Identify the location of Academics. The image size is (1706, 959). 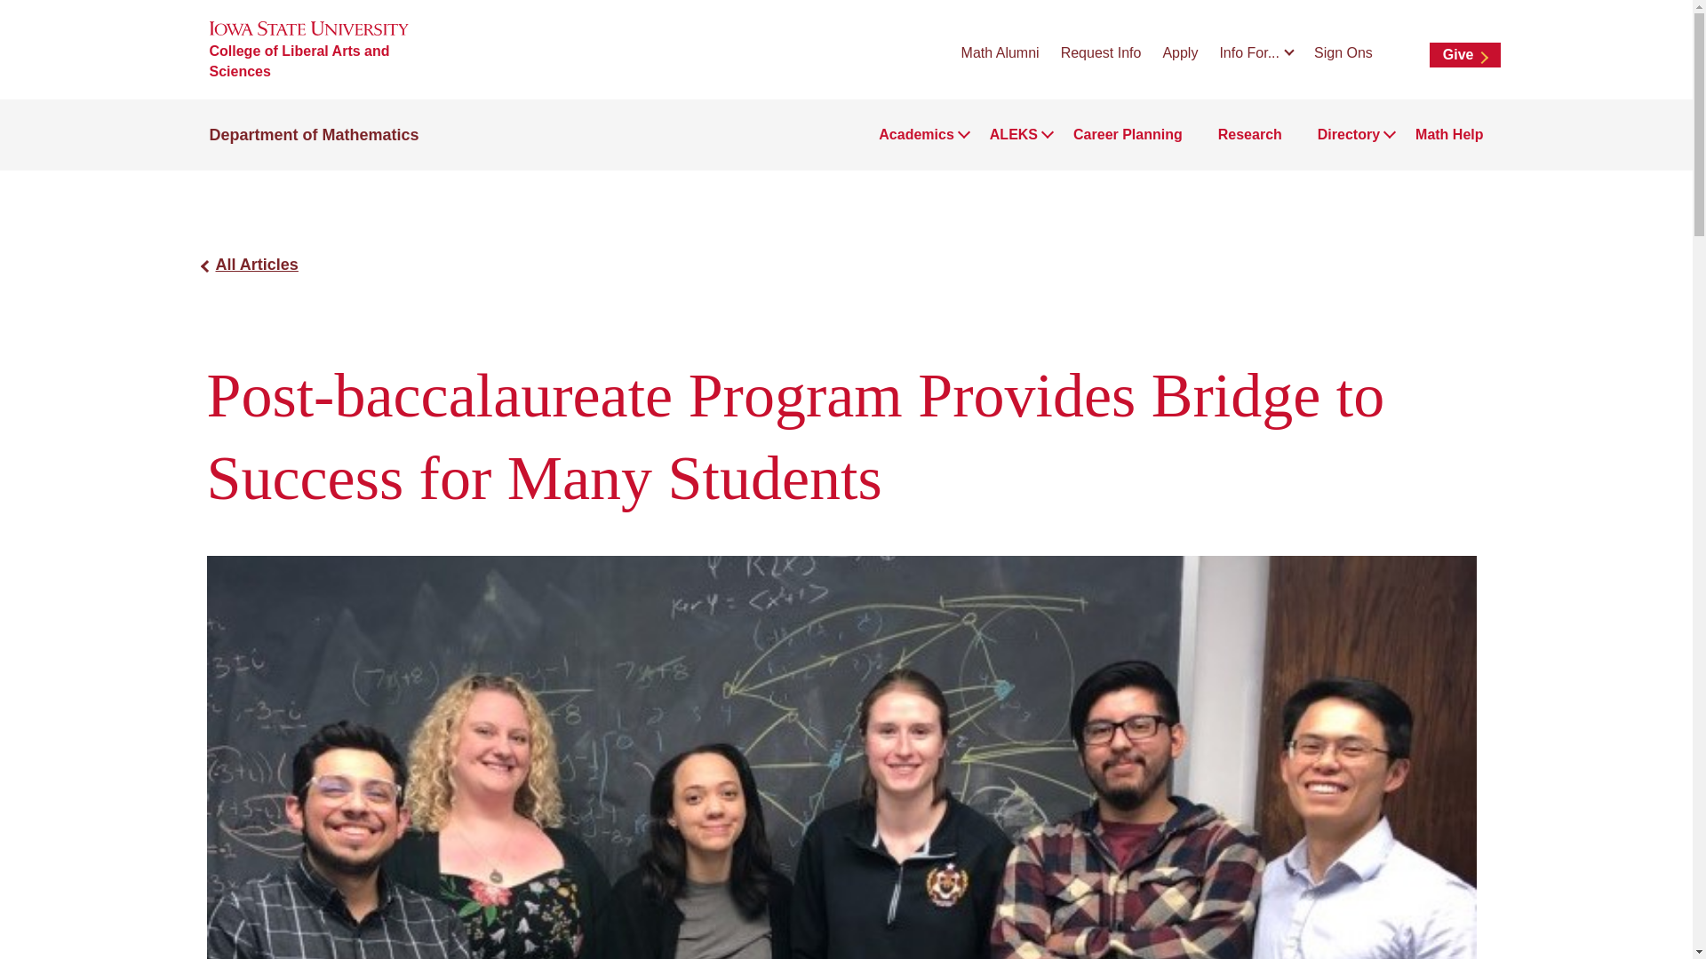
(915, 135).